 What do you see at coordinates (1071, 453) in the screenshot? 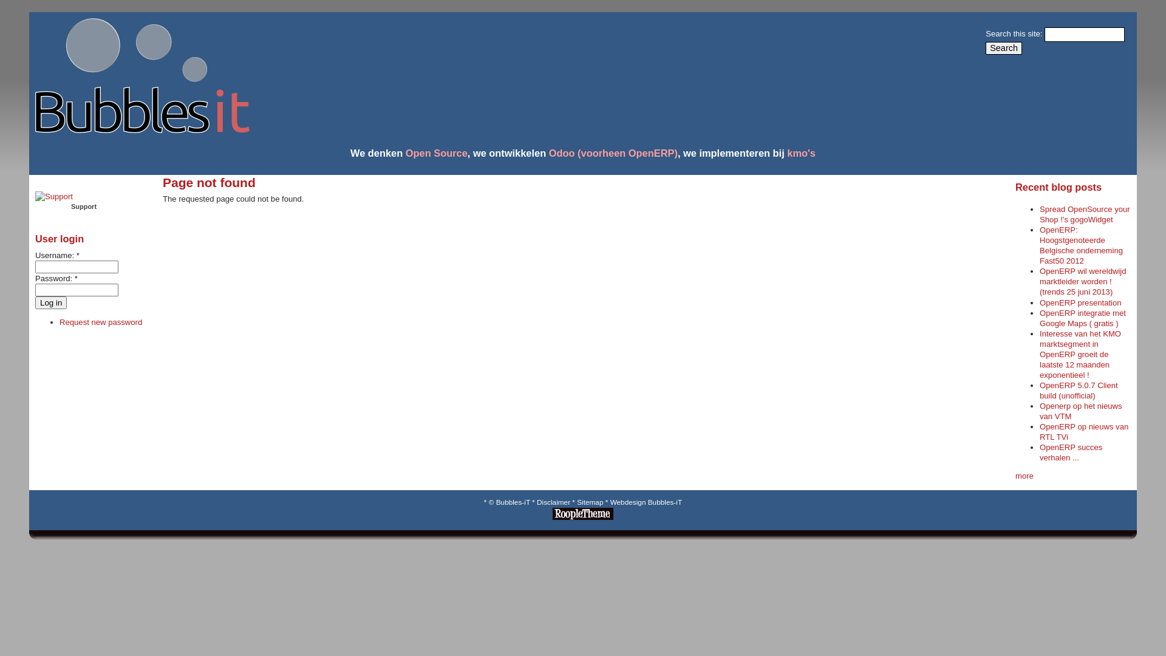
I see `OpenERP succes verhalen ...` at bounding box center [1071, 453].